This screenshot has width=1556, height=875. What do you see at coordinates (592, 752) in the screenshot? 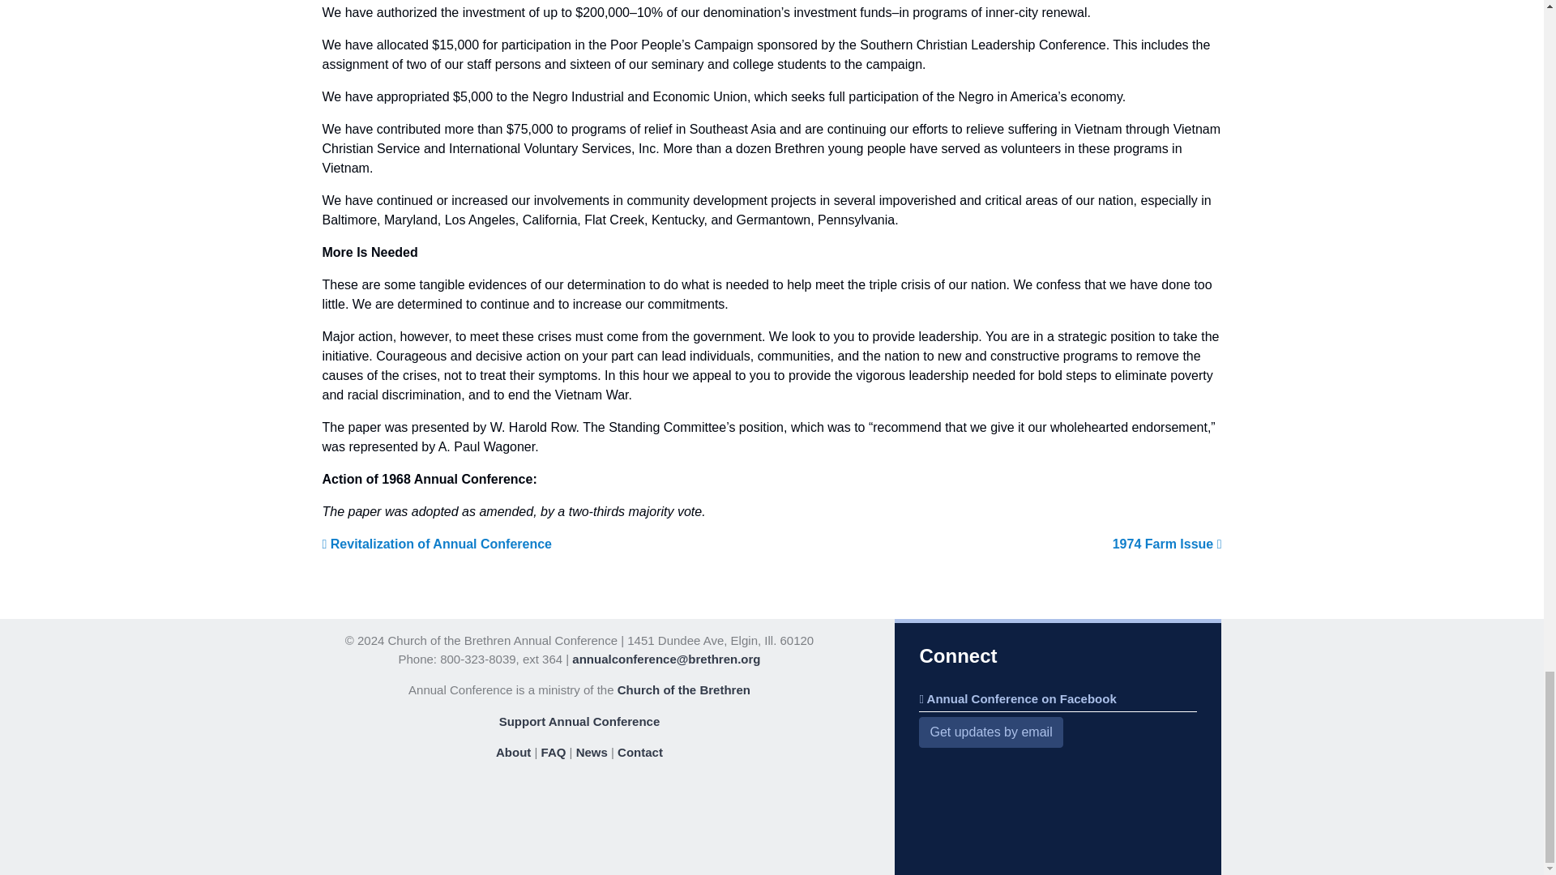
I see `News` at bounding box center [592, 752].